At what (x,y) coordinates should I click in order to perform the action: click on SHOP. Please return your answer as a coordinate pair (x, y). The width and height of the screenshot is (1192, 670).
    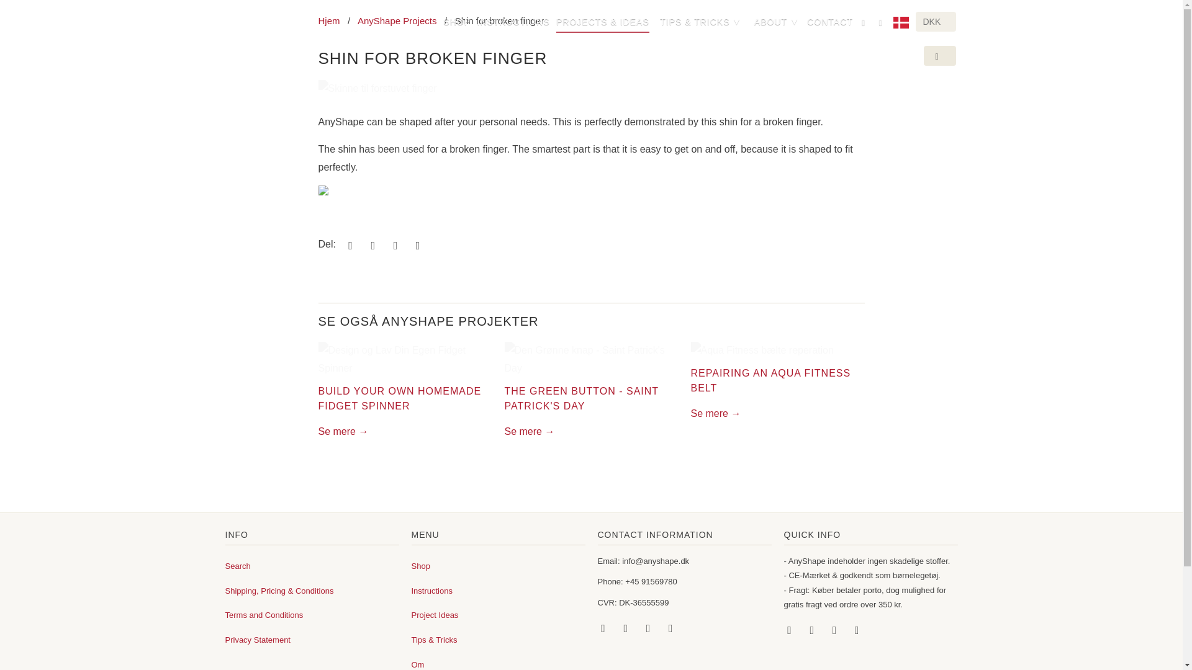
    Looking at the image, I should click on (457, 24).